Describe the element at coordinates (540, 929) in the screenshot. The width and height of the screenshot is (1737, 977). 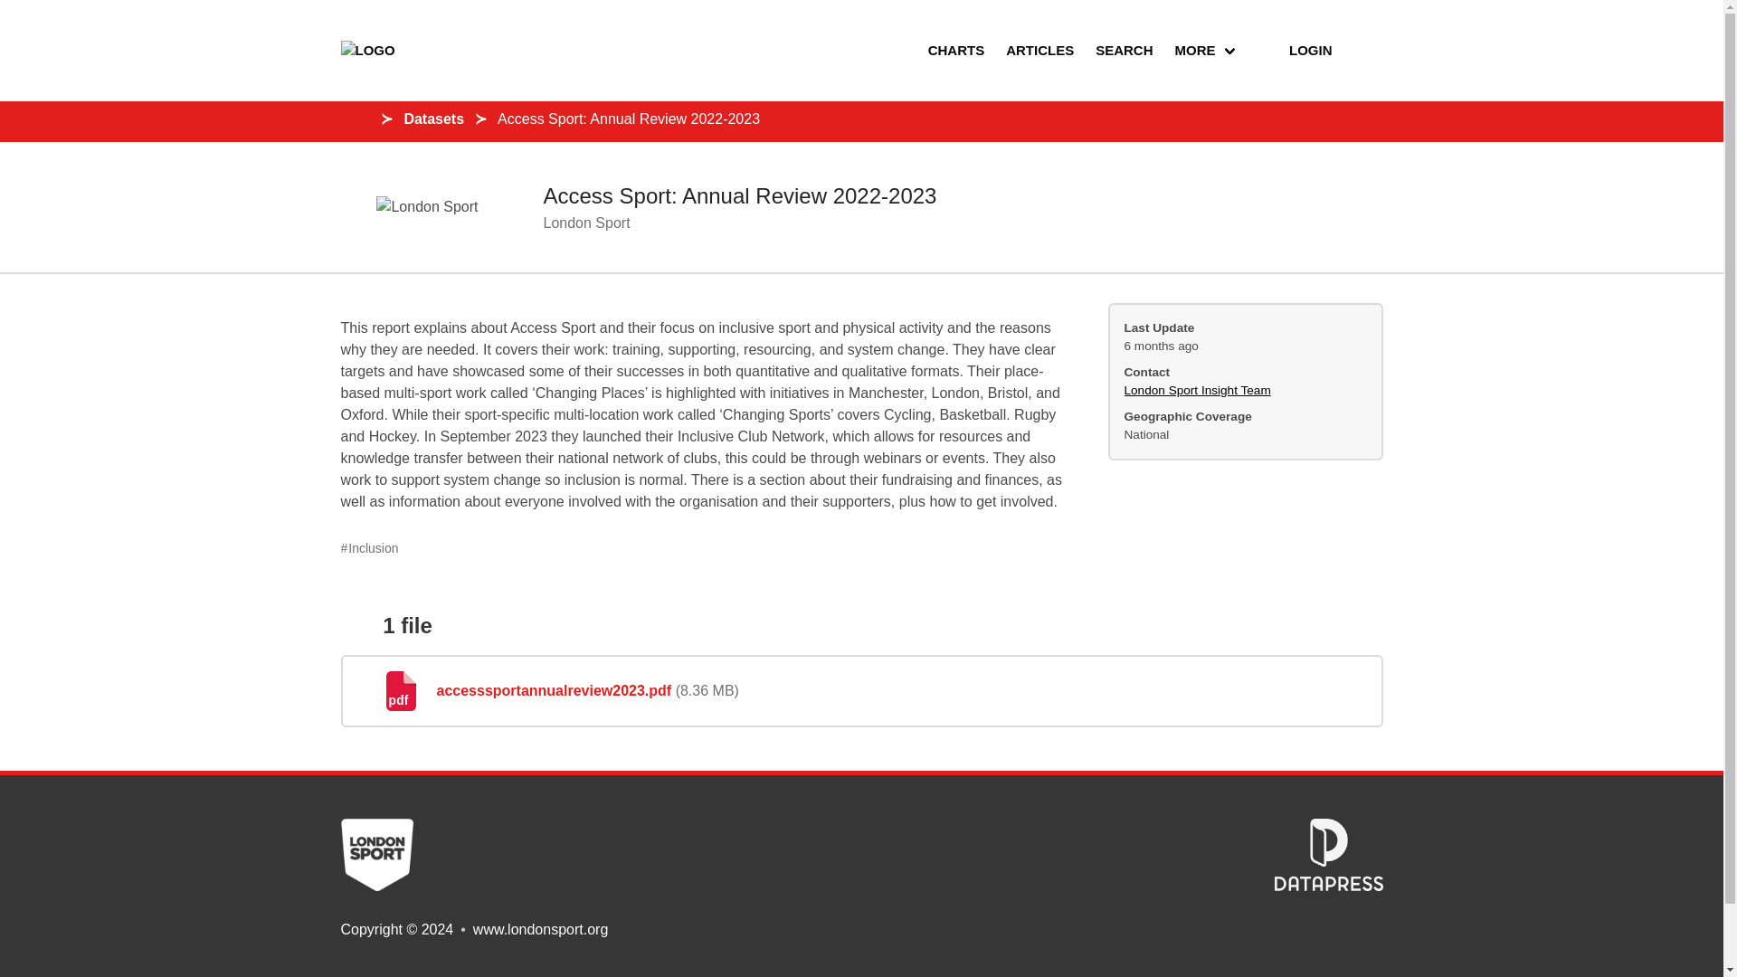
I see `www.londonsport.org` at that location.